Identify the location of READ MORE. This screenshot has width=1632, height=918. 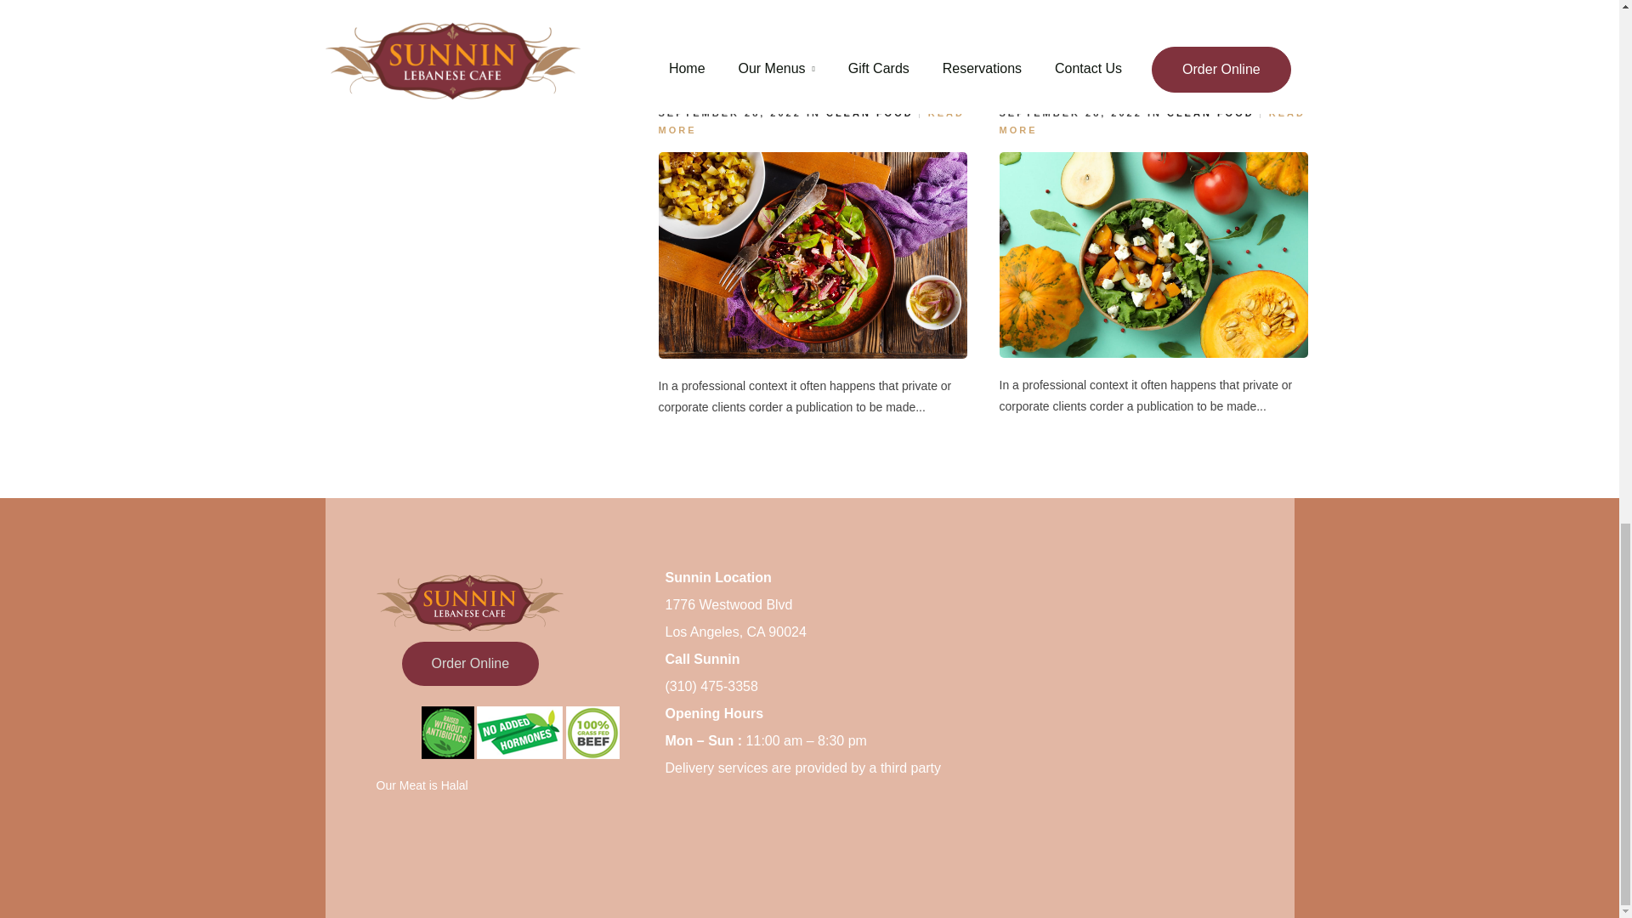
(1153, 121).